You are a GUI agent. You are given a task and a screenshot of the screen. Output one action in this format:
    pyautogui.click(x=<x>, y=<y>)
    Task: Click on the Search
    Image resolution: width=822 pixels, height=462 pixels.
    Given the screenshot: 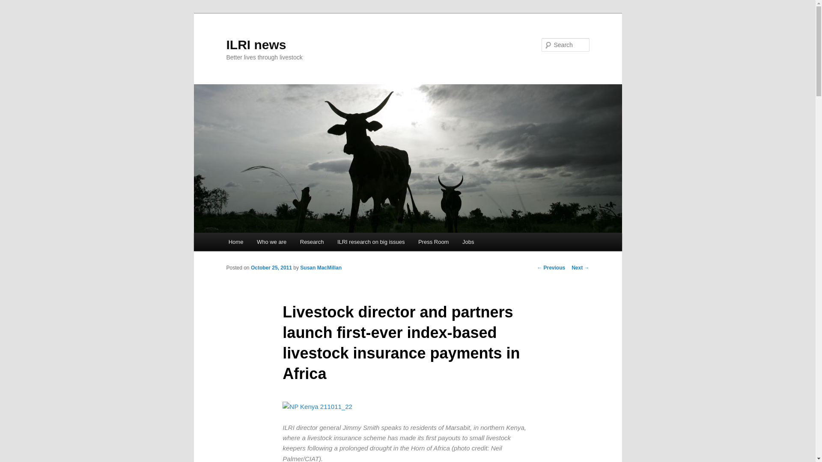 What is the action you would take?
    pyautogui.click(x=14, y=5)
    